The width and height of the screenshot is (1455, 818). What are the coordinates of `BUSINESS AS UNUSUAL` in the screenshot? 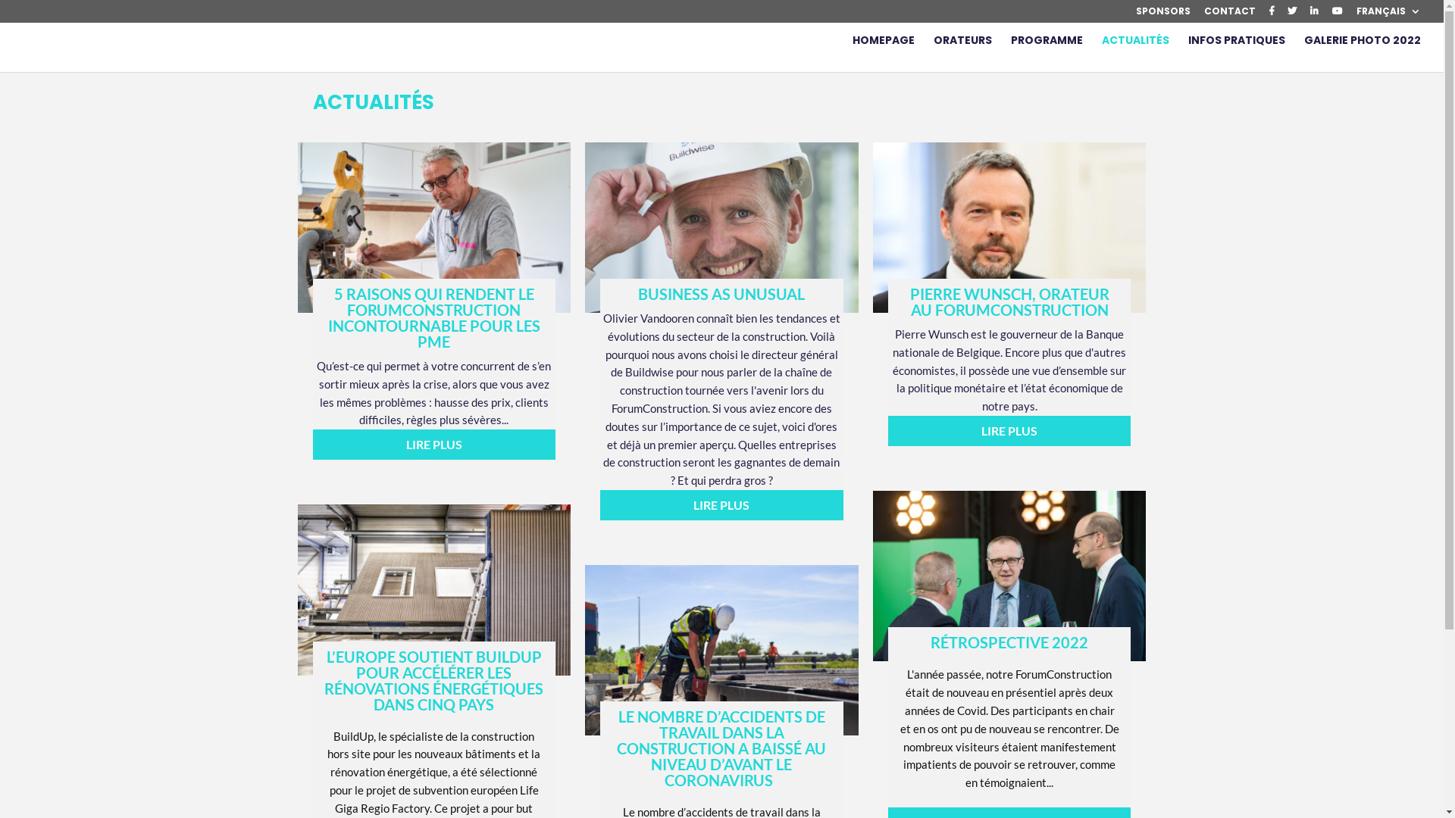 It's located at (721, 294).